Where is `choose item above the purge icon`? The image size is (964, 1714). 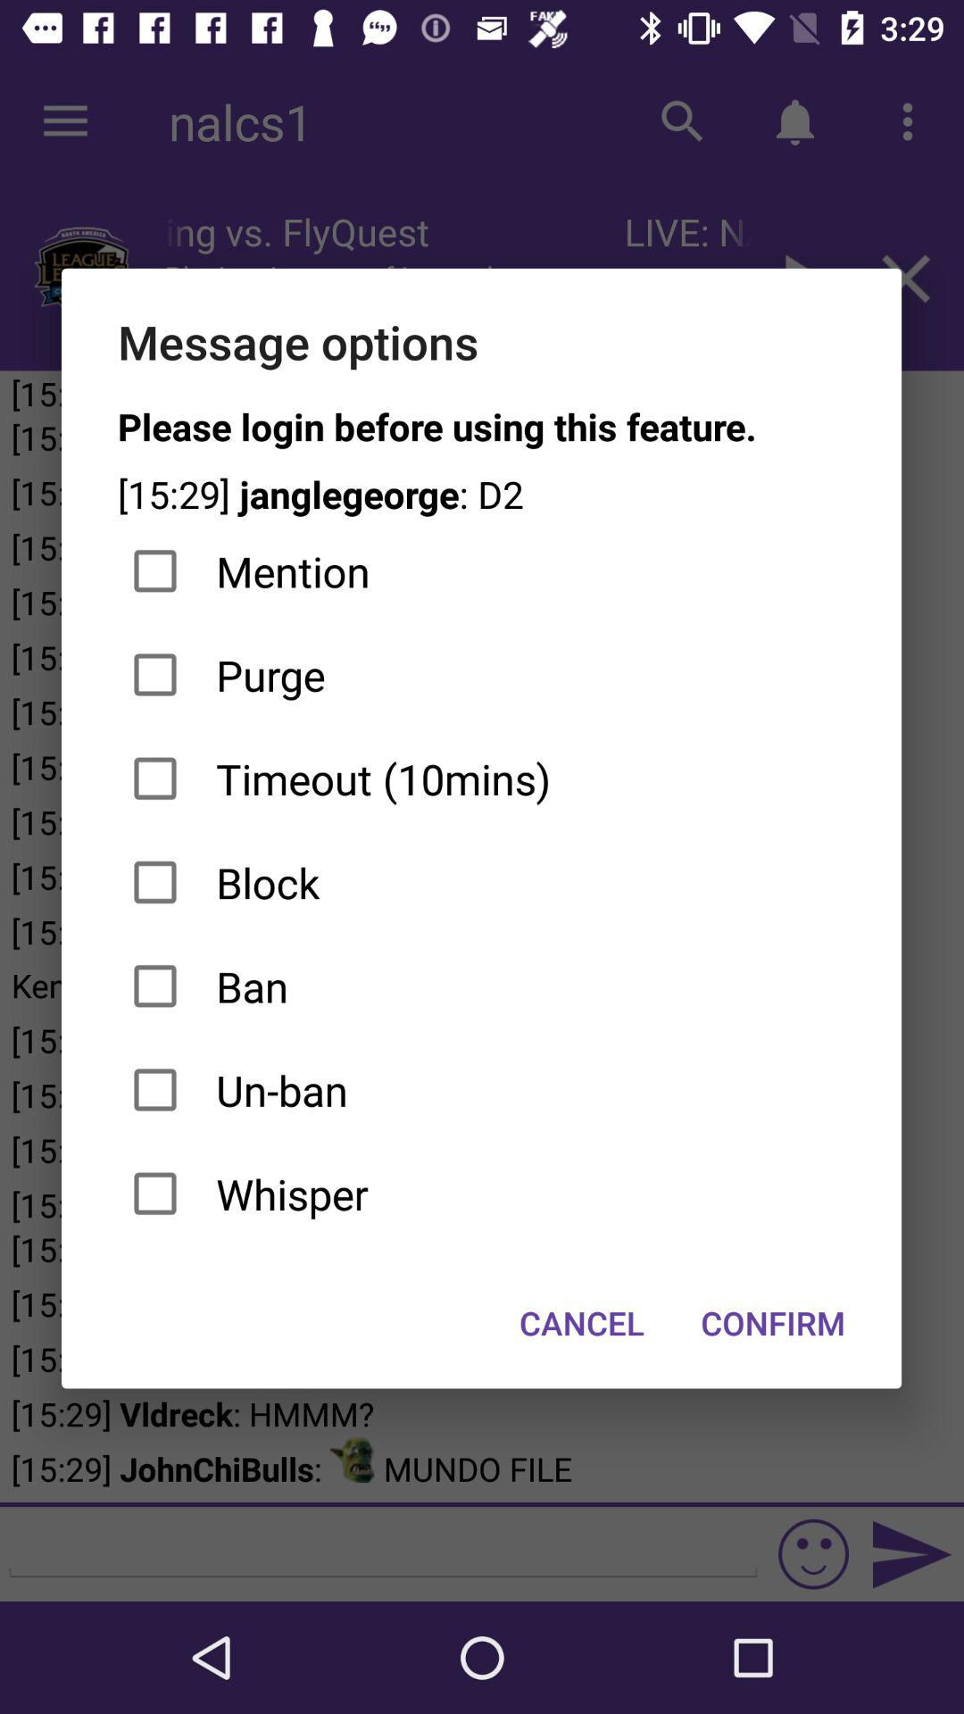
choose item above the purge icon is located at coordinates (482, 571).